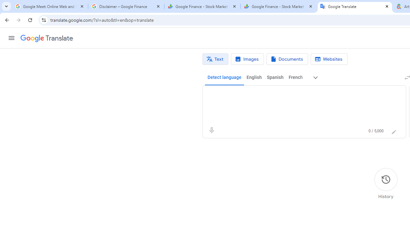 Image resolution: width=410 pixels, height=230 pixels. What do you see at coordinates (386, 184) in the screenshot?
I see `History` at bounding box center [386, 184].